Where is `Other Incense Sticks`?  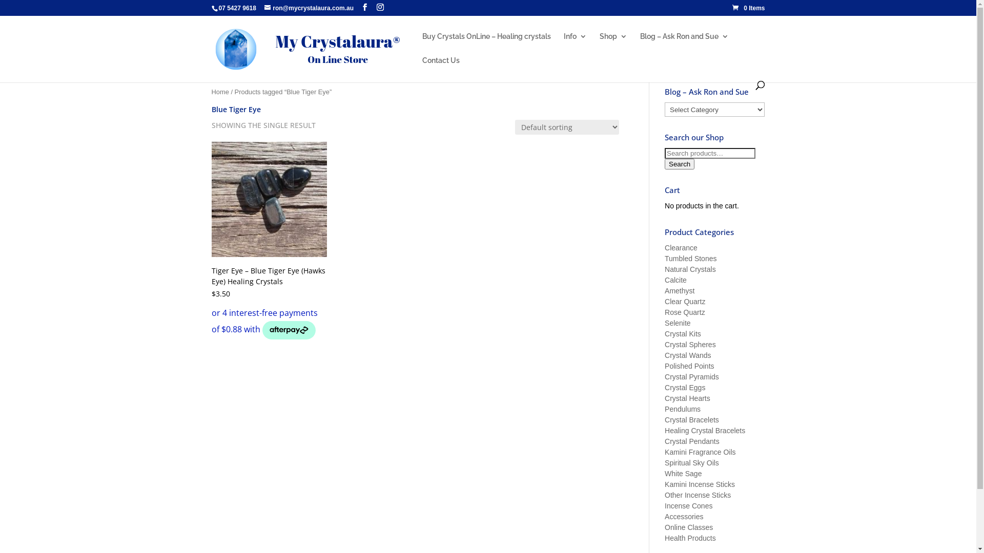
Other Incense Sticks is located at coordinates (698, 495).